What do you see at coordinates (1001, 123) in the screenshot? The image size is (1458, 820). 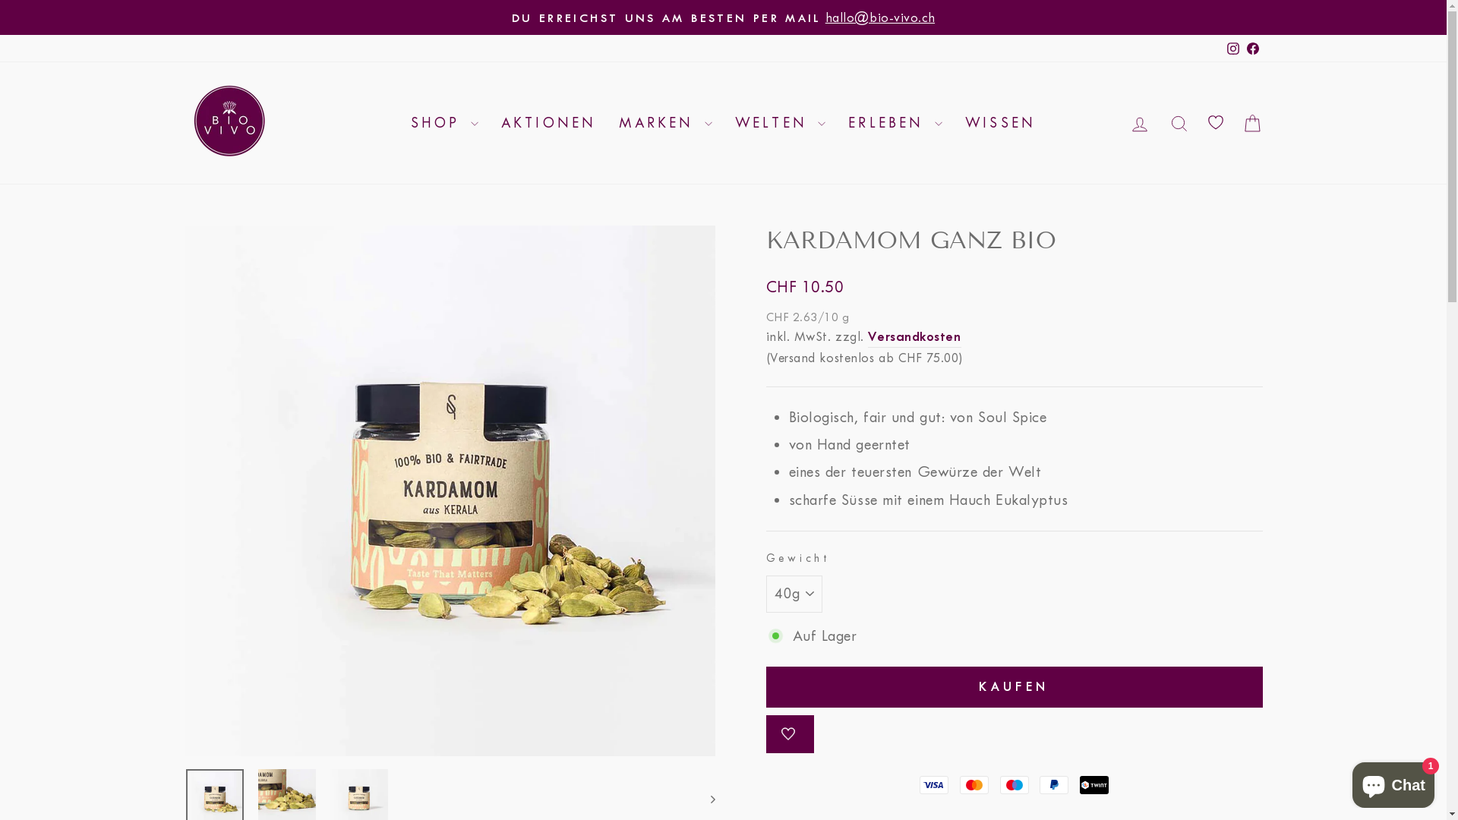 I see `WISSEN` at bounding box center [1001, 123].